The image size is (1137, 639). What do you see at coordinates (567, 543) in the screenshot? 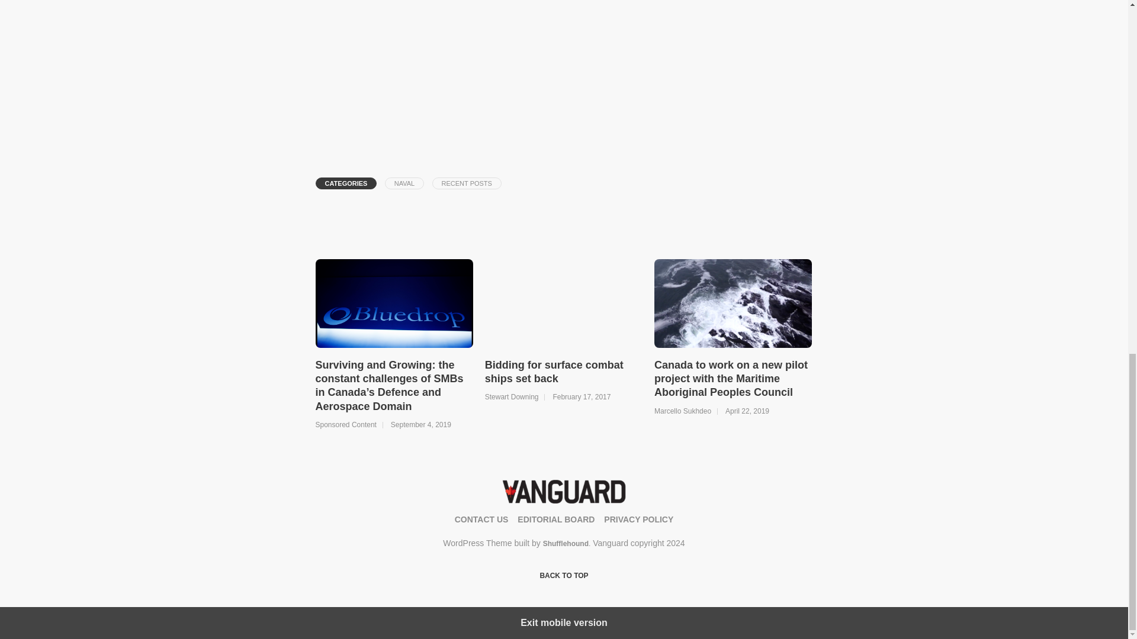
I see `Shufflehound.` at bounding box center [567, 543].